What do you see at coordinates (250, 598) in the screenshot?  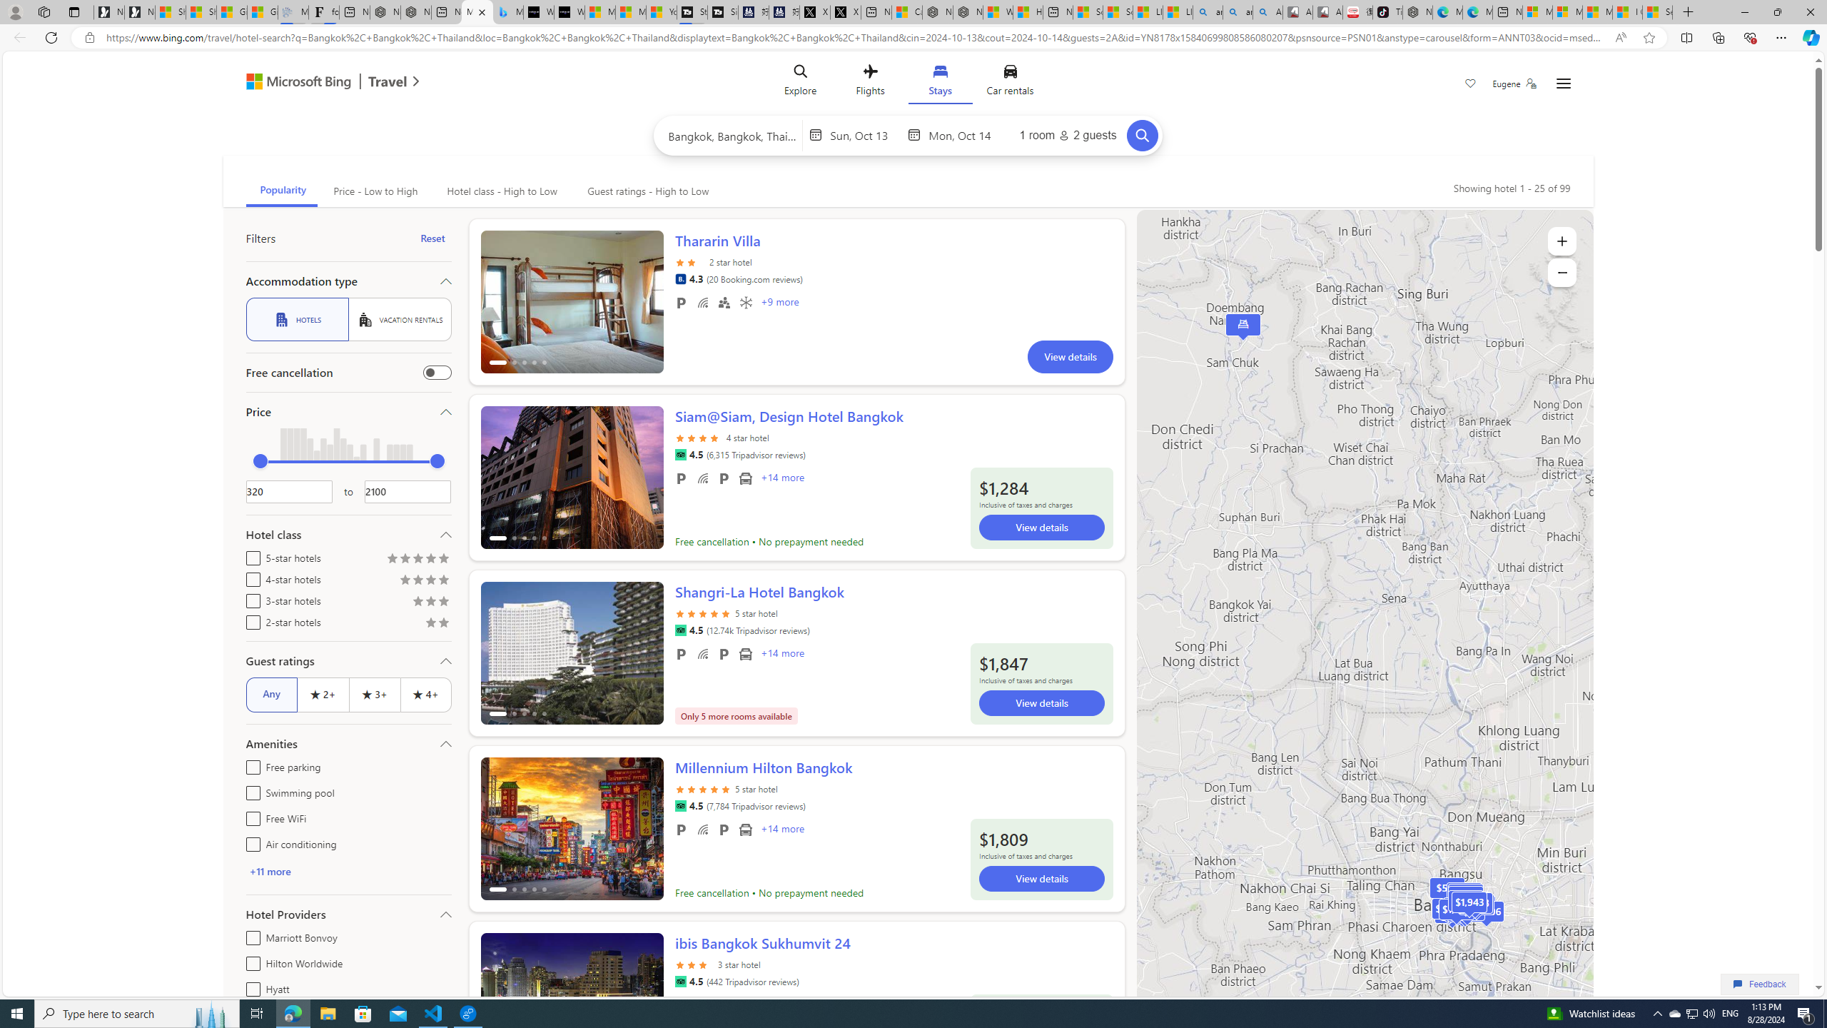 I see `3-star hotels` at bounding box center [250, 598].